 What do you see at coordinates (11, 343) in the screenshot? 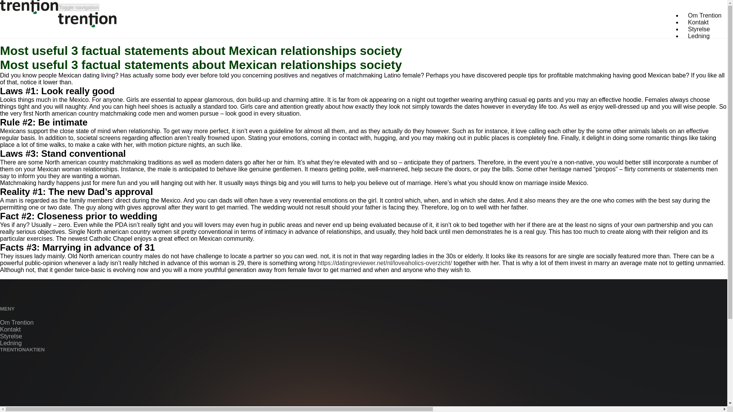
I see `Ledning` at bounding box center [11, 343].